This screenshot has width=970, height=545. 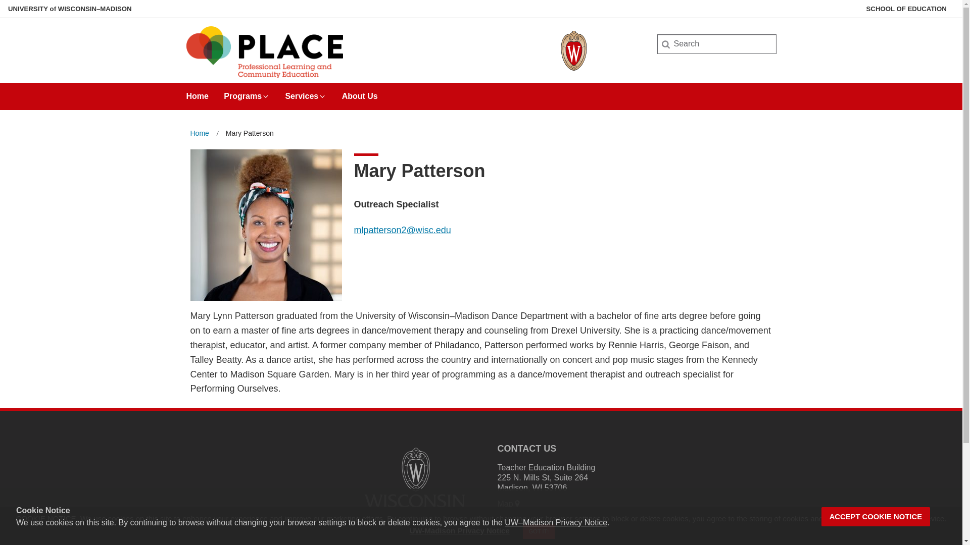 I want to click on Expand, so click(x=266, y=96).